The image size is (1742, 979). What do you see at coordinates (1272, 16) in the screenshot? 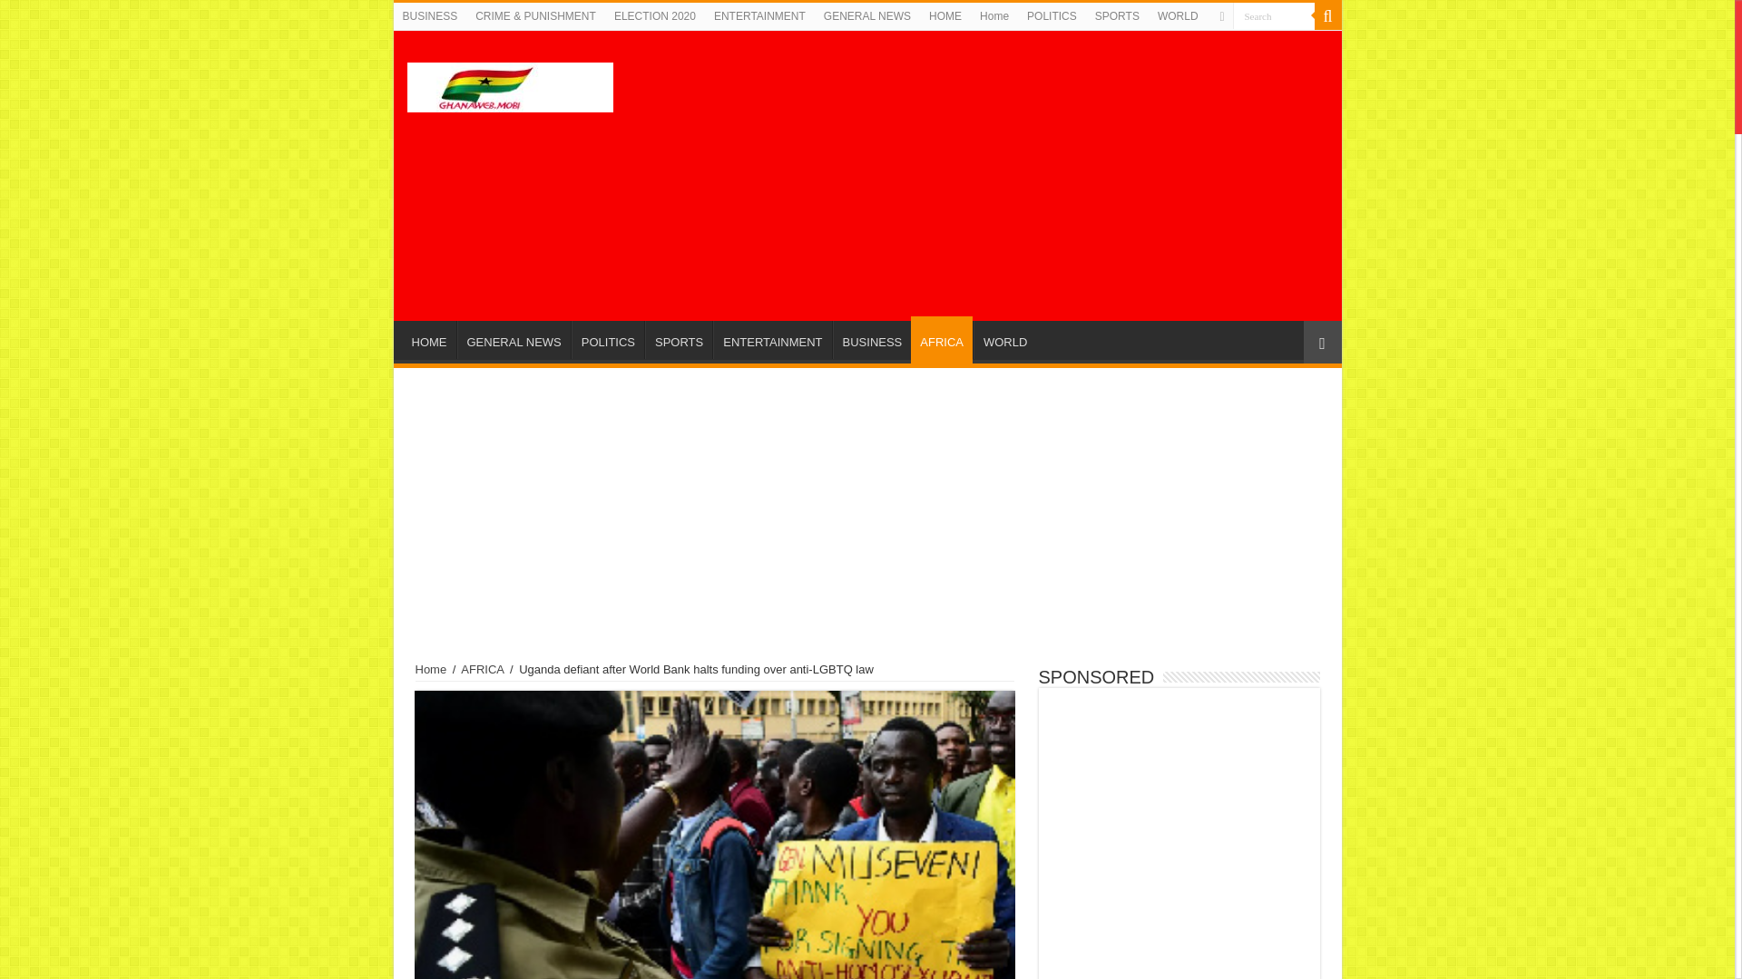
I see `Search` at bounding box center [1272, 16].